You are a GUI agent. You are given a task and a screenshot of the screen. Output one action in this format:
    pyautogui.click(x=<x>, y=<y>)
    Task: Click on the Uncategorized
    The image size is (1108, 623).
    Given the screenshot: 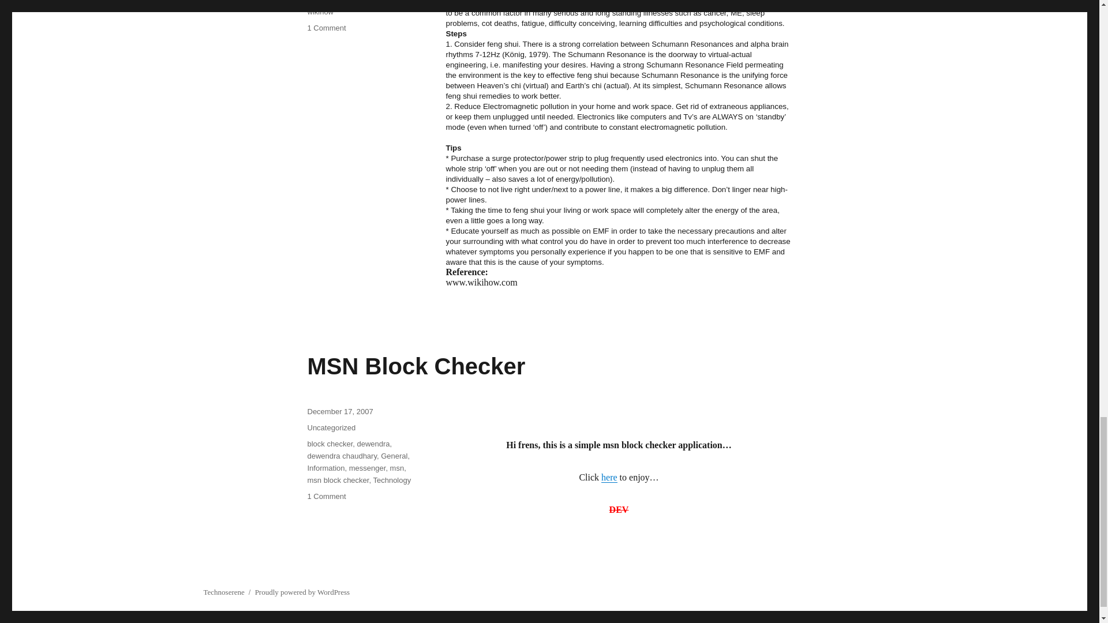 What is the action you would take?
    pyautogui.click(x=331, y=428)
    